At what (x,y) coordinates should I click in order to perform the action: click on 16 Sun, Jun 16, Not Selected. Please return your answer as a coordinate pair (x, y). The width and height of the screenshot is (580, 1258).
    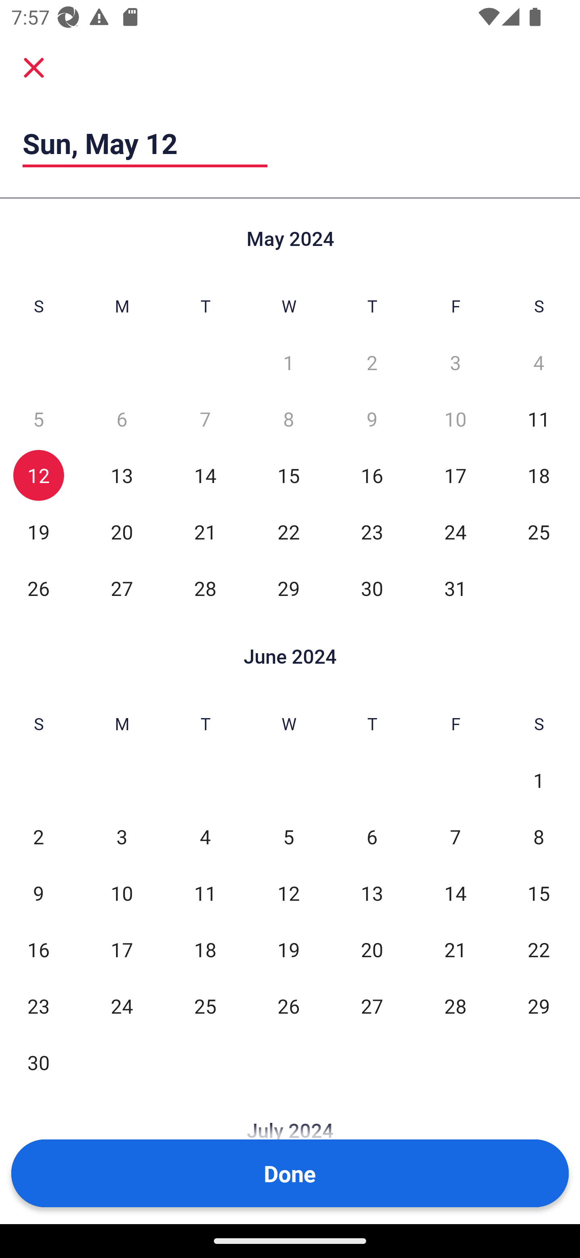
    Looking at the image, I should click on (38, 949).